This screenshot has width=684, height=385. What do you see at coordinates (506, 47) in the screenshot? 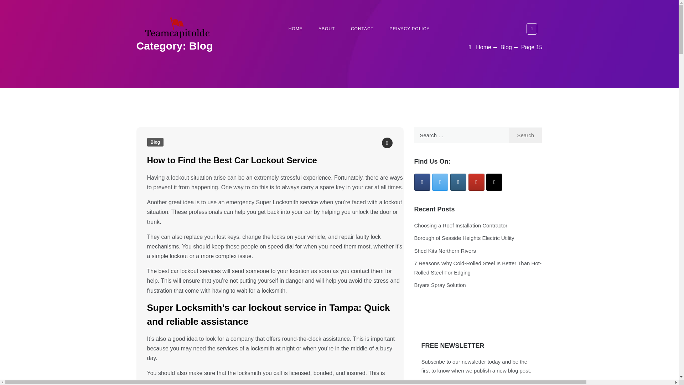
I see `Blog` at bounding box center [506, 47].